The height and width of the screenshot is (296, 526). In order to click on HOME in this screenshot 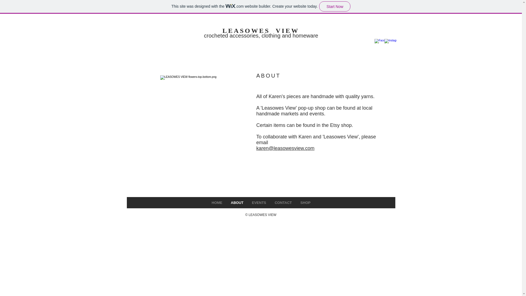, I will do `click(216, 203)`.